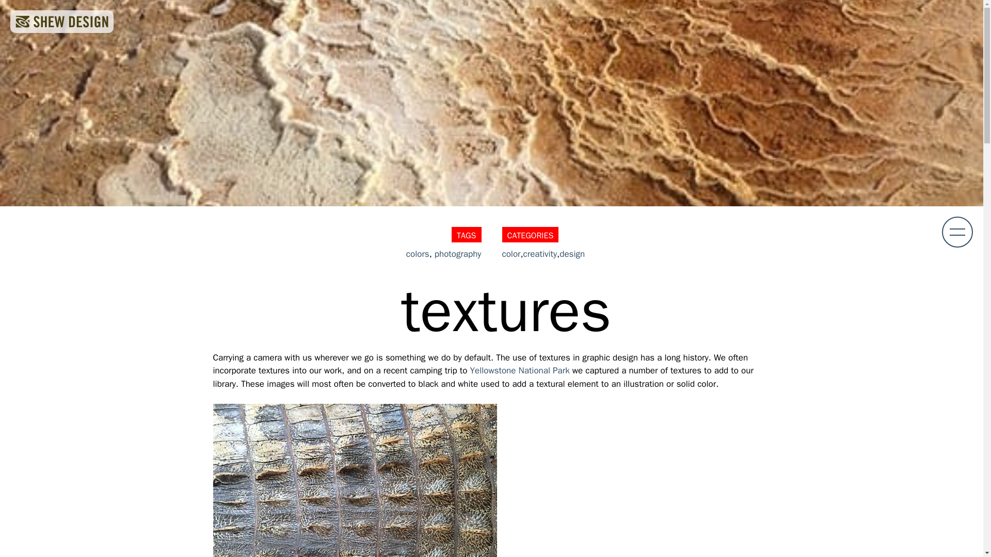 Image resolution: width=991 pixels, height=557 pixels. What do you see at coordinates (540, 254) in the screenshot?
I see `creativity` at bounding box center [540, 254].